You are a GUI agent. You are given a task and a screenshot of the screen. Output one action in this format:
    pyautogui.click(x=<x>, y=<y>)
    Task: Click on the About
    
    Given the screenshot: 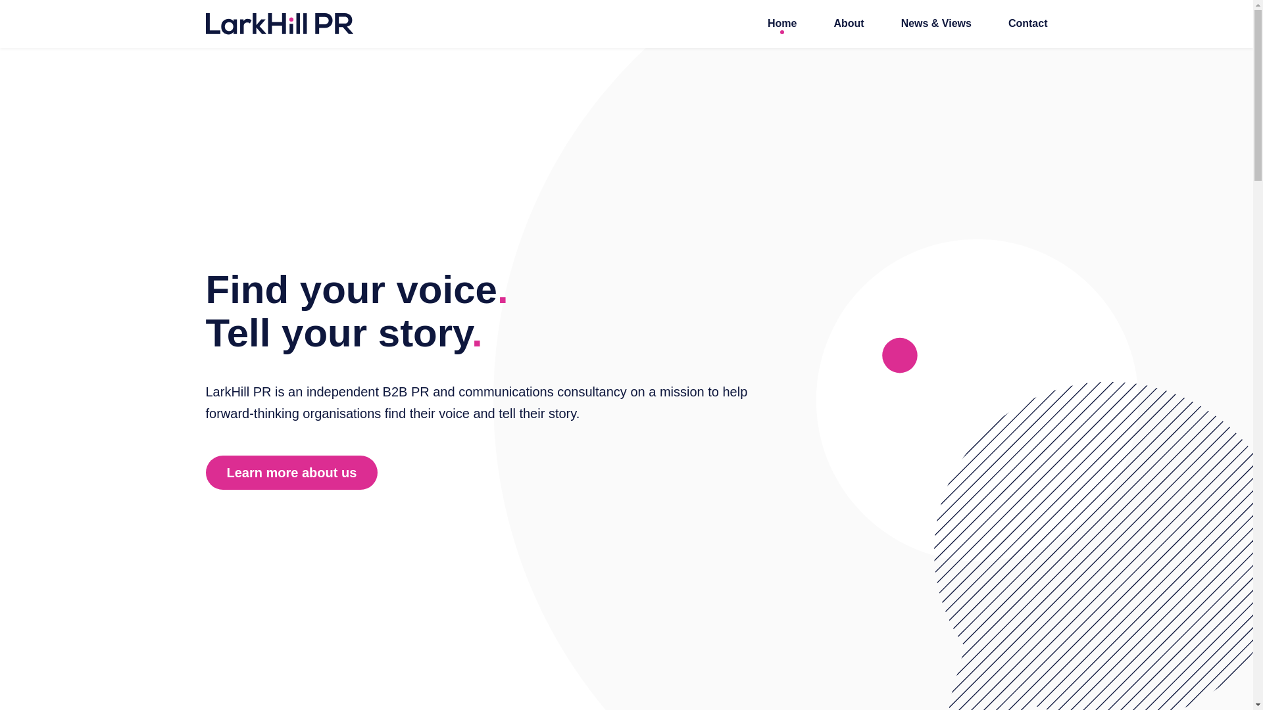 What is the action you would take?
    pyautogui.click(x=849, y=24)
    